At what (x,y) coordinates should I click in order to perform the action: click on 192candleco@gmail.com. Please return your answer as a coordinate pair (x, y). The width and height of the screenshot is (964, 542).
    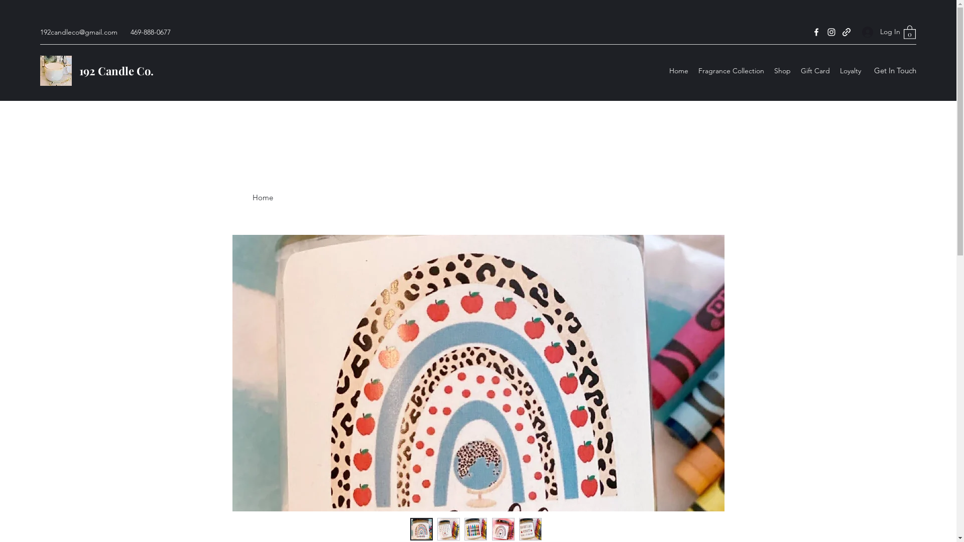
    Looking at the image, I should click on (79, 32).